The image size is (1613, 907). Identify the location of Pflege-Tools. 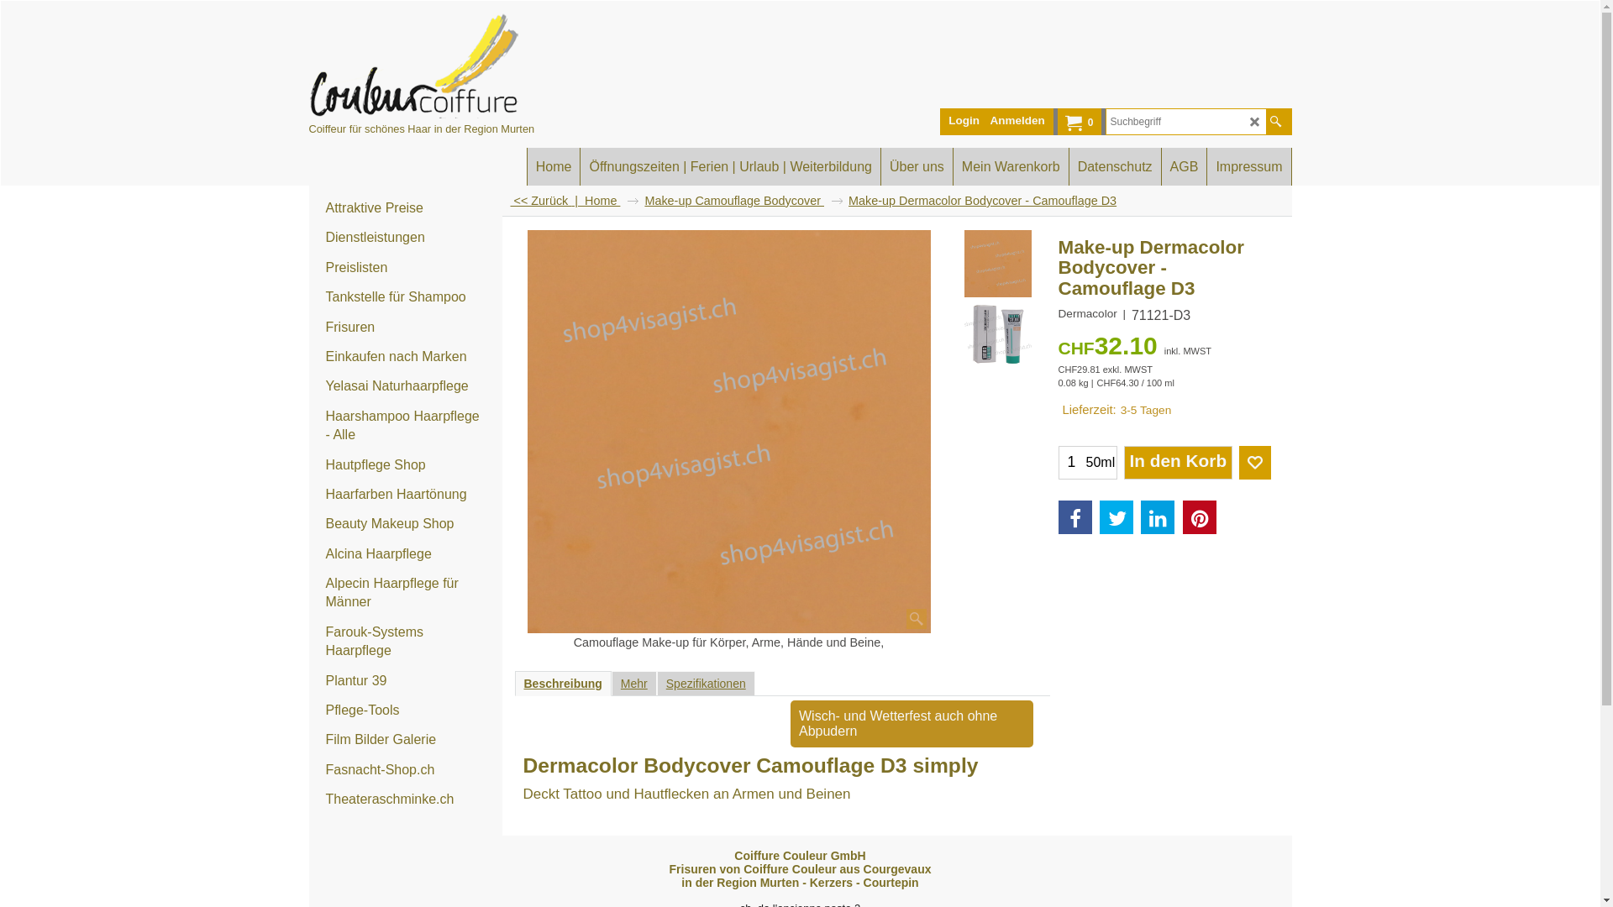
(406, 710).